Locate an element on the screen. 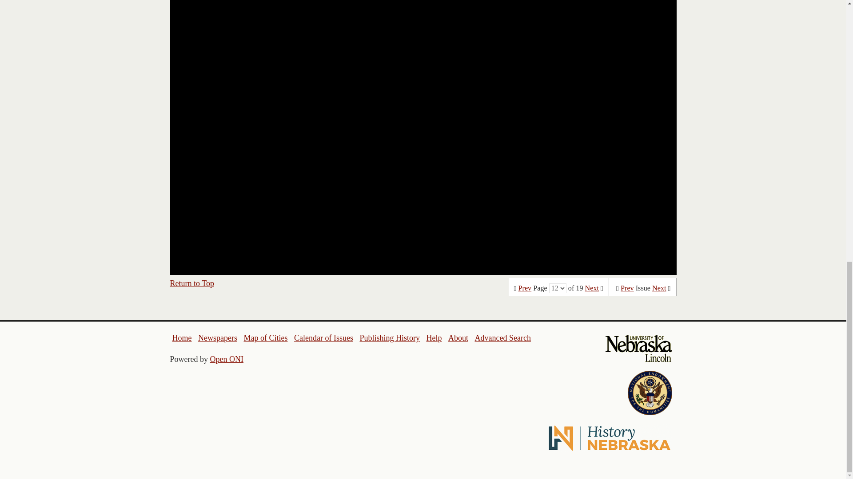 This screenshot has height=479, width=853. Prev is located at coordinates (525, 288).